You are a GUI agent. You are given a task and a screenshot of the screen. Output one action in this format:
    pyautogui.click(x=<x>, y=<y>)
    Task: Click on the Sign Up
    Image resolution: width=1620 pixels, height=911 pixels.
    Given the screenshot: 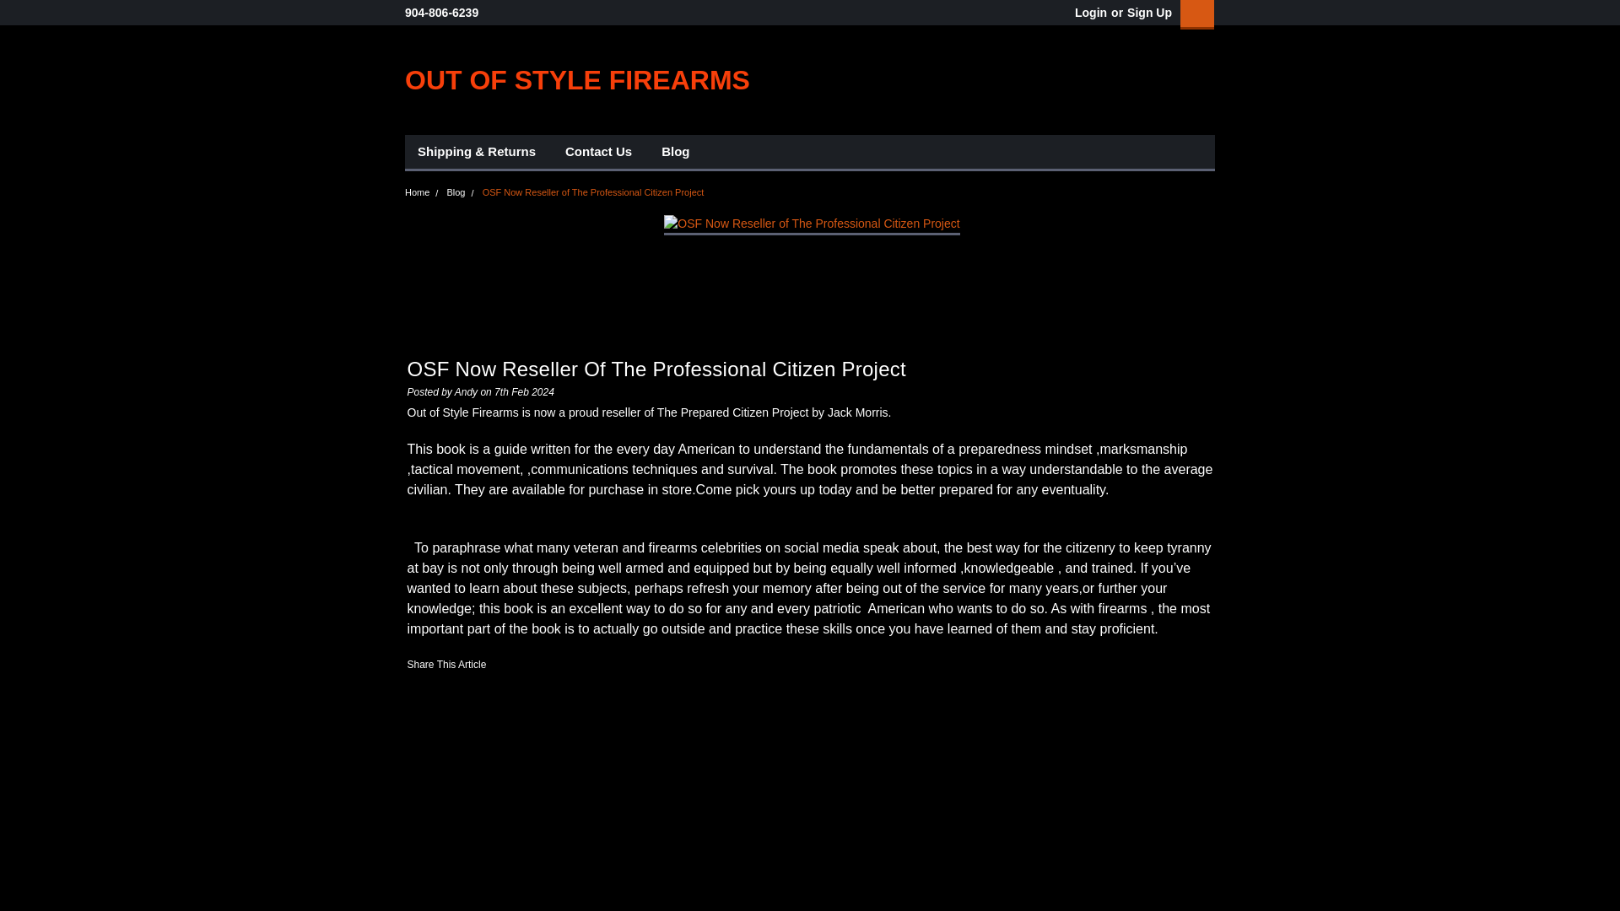 What is the action you would take?
    pyautogui.click(x=1147, y=13)
    